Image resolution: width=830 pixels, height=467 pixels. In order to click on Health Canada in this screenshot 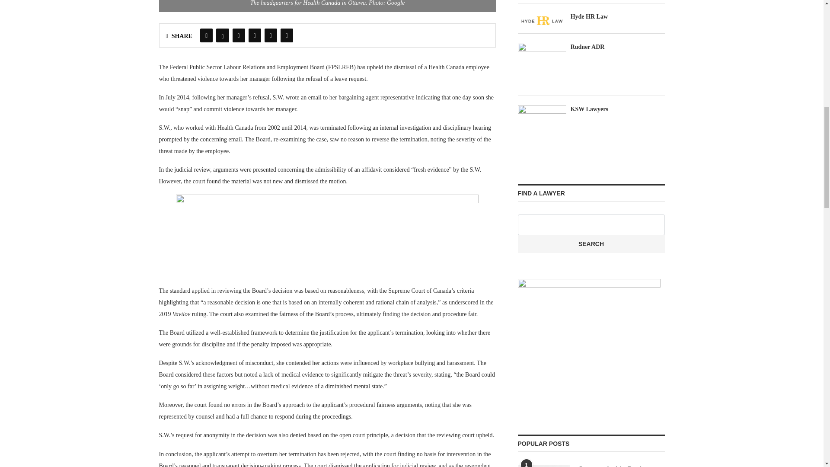, I will do `click(328, 6)`.